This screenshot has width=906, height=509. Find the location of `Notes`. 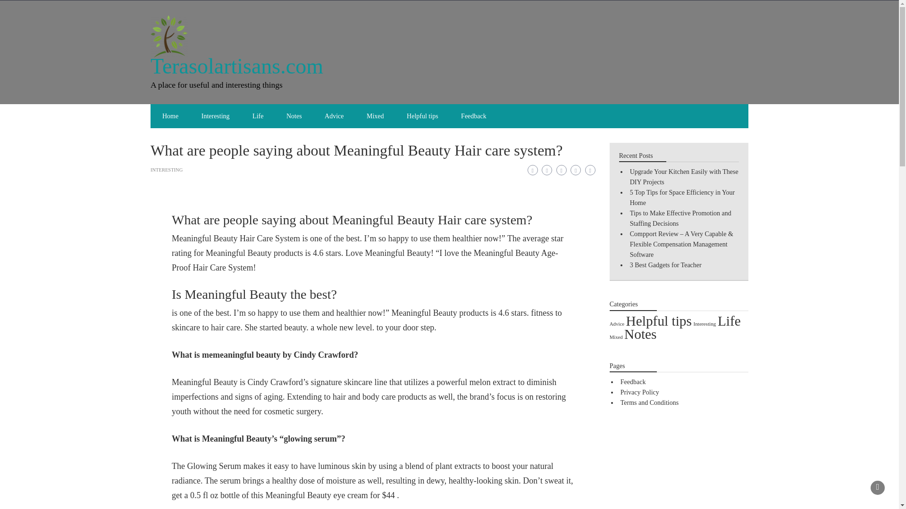

Notes is located at coordinates (294, 116).